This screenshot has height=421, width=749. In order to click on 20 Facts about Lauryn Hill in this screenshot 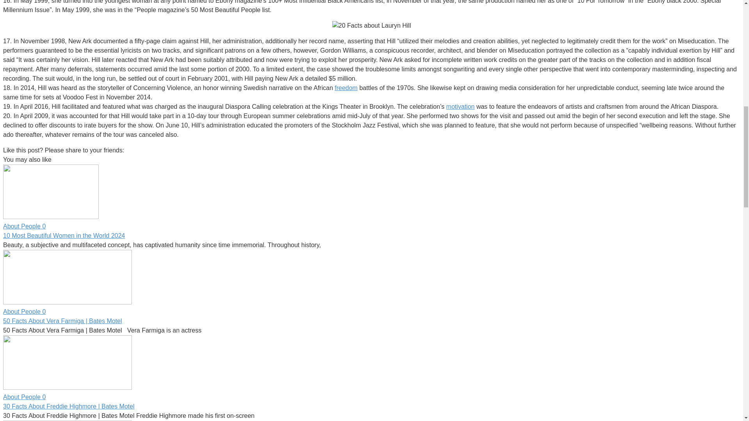, I will do `click(372, 26)`.